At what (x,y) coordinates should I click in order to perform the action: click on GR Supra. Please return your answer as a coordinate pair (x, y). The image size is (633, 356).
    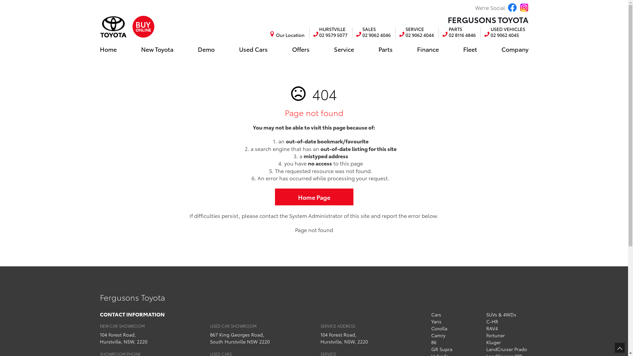
    Looking at the image, I should click on (442, 349).